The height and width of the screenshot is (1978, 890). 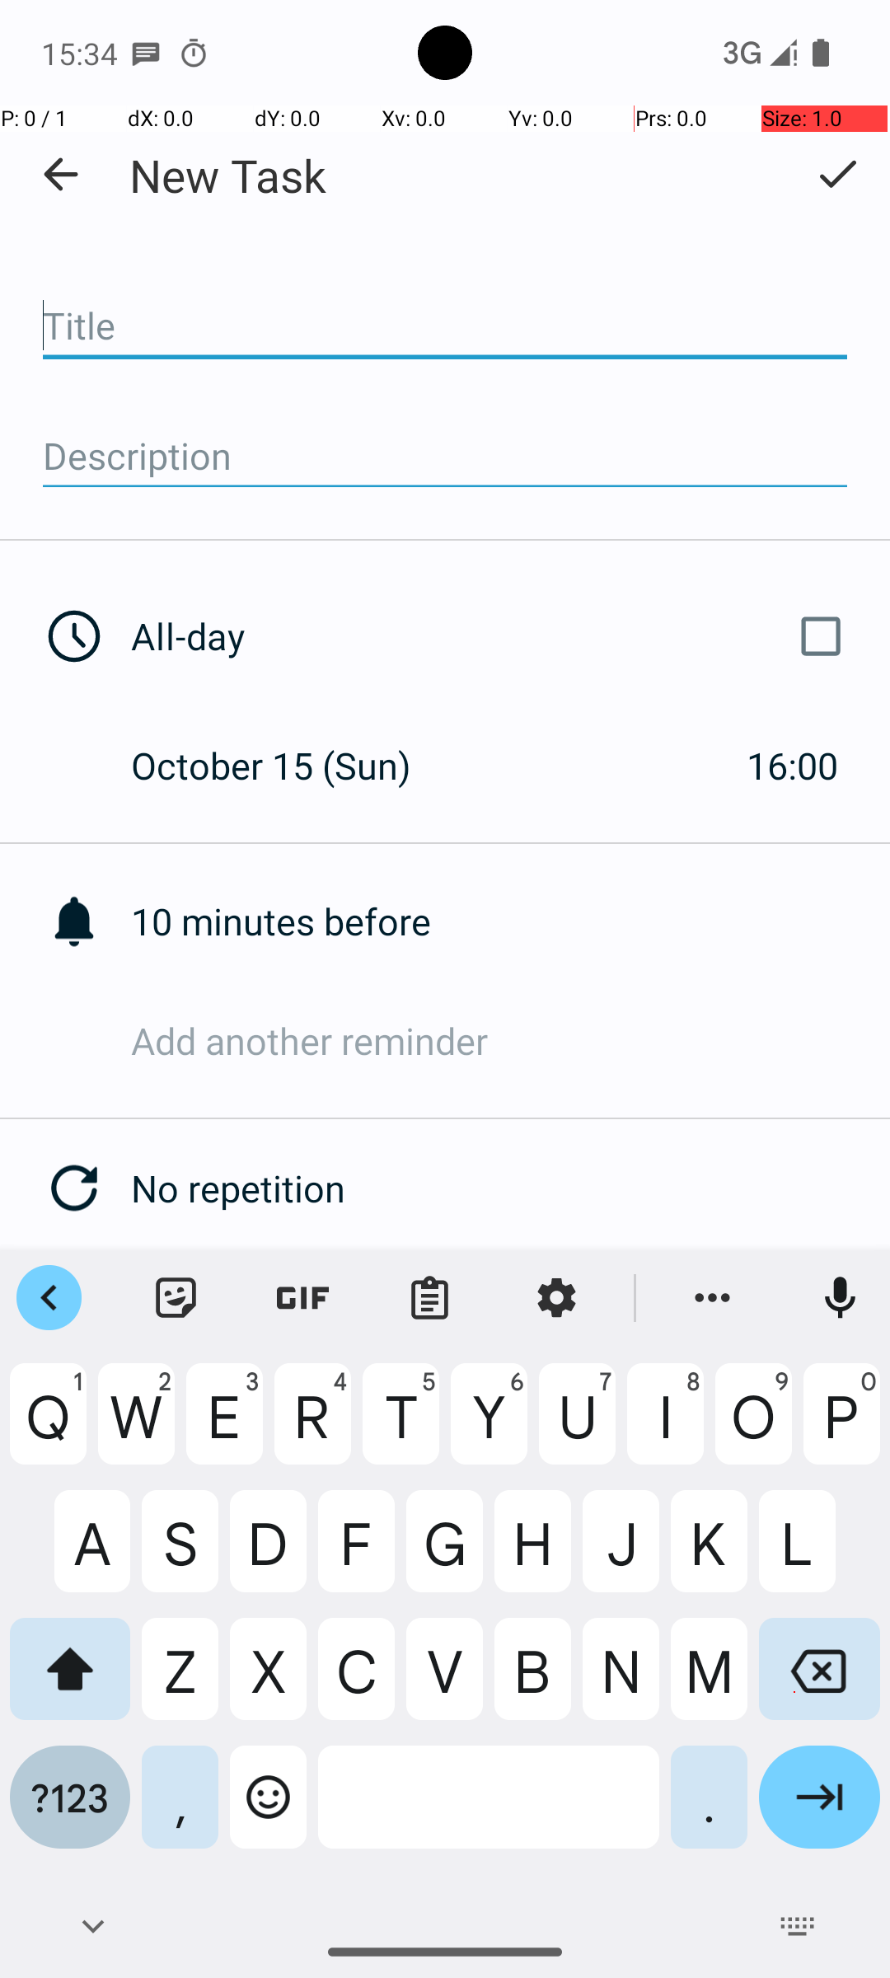 What do you see at coordinates (227, 175) in the screenshot?
I see `New Task` at bounding box center [227, 175].